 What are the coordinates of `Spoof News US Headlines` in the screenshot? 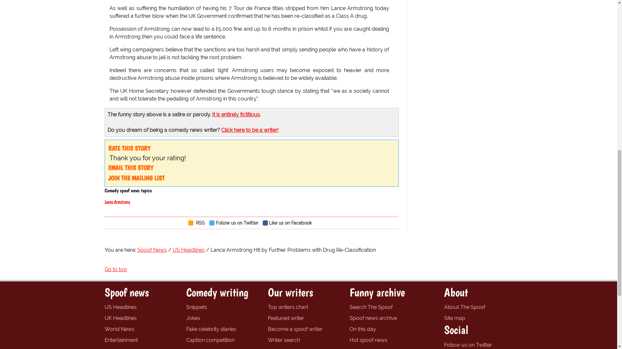 It's located at (120, 307).